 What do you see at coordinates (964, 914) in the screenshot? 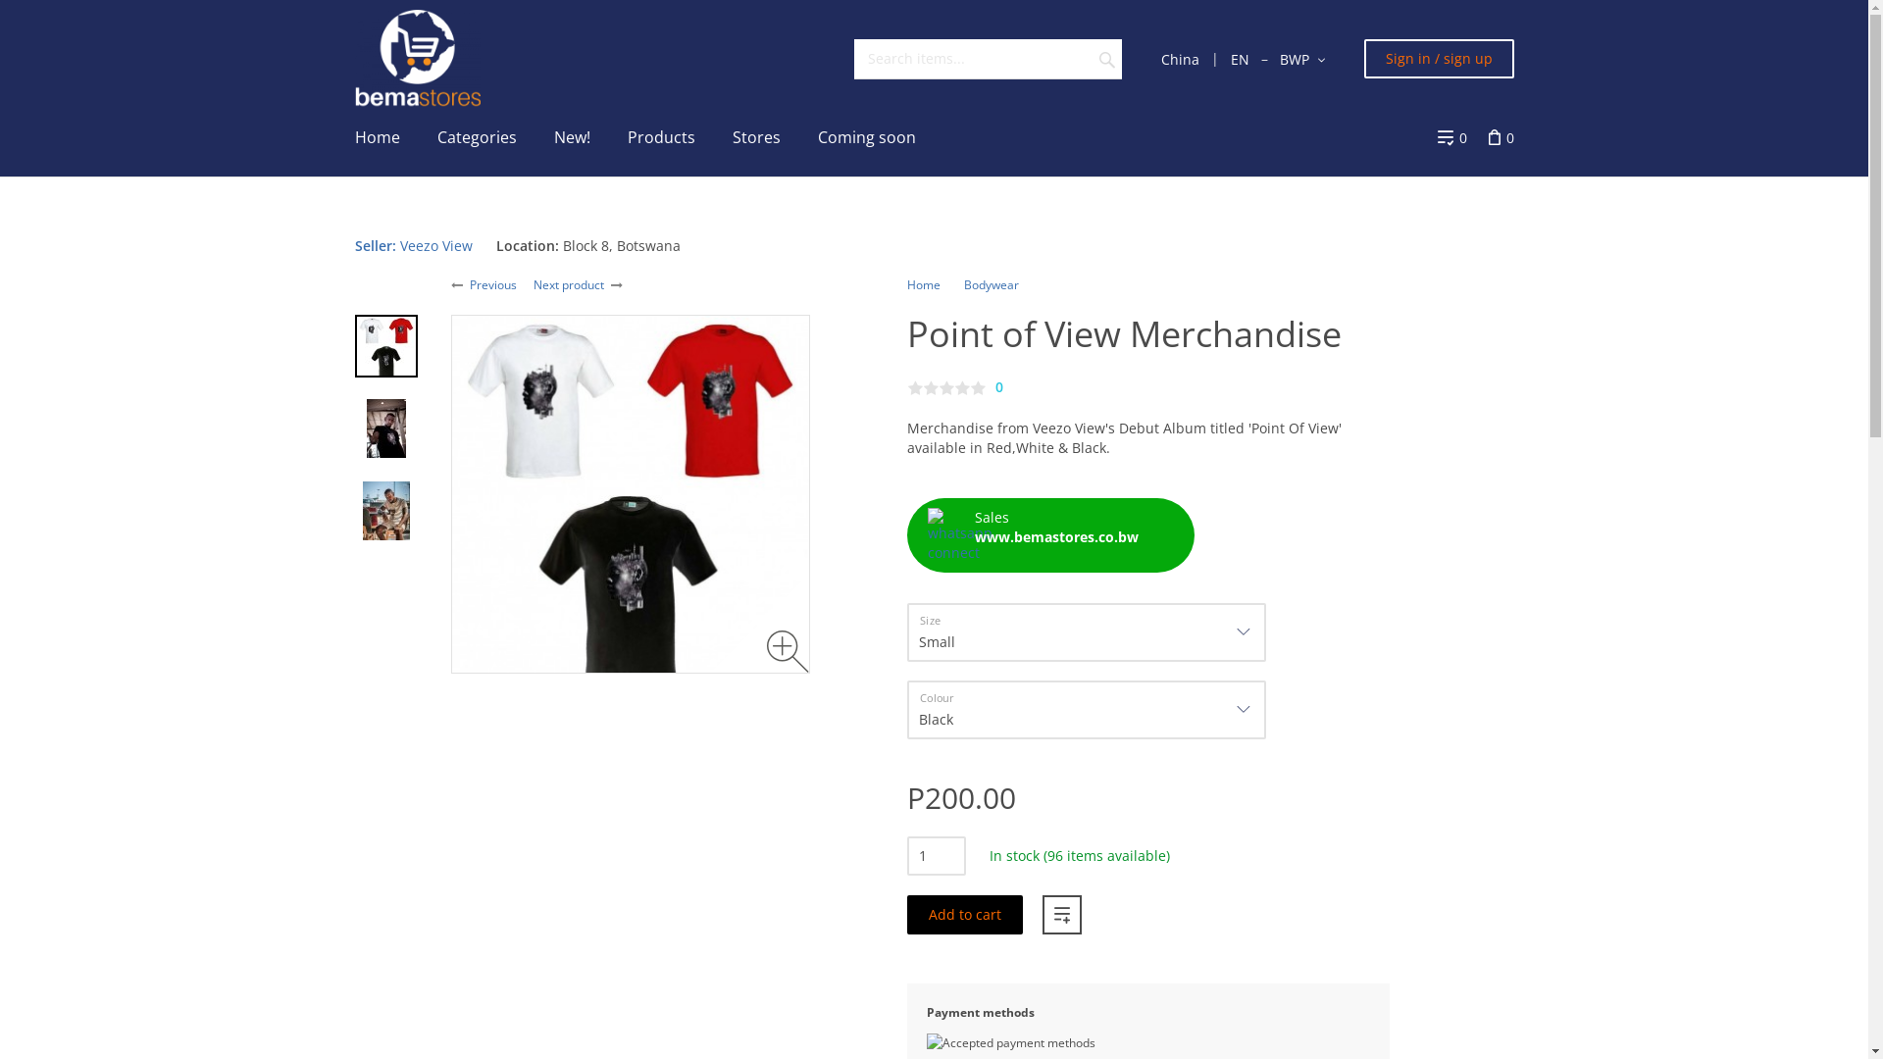
I see `Add to cart` at bounding box center [964, 914].